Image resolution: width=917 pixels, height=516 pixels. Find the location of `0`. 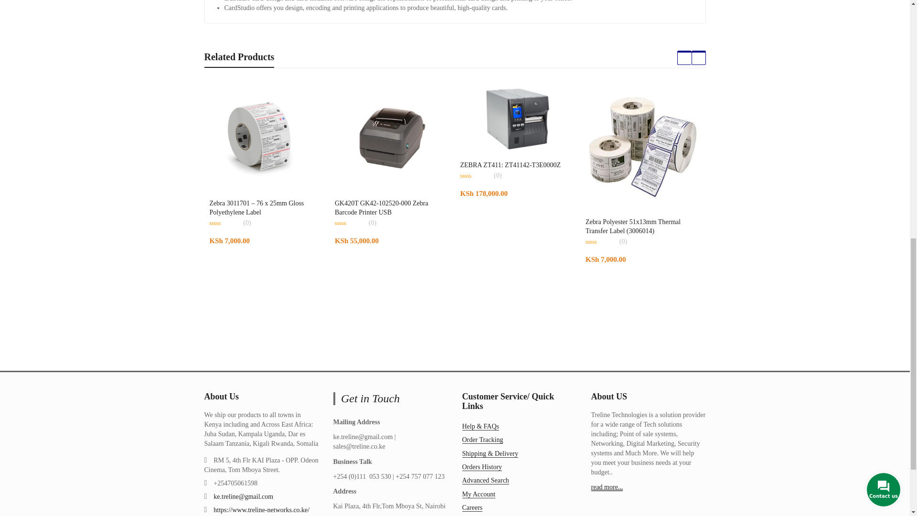

0 is located at coordinates (601, 242).